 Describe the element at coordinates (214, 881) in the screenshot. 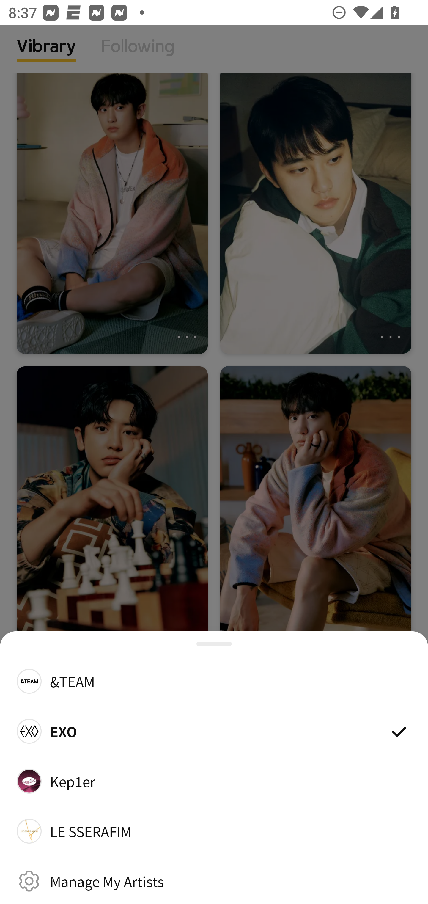

I see `Manage My Artists` at that location.